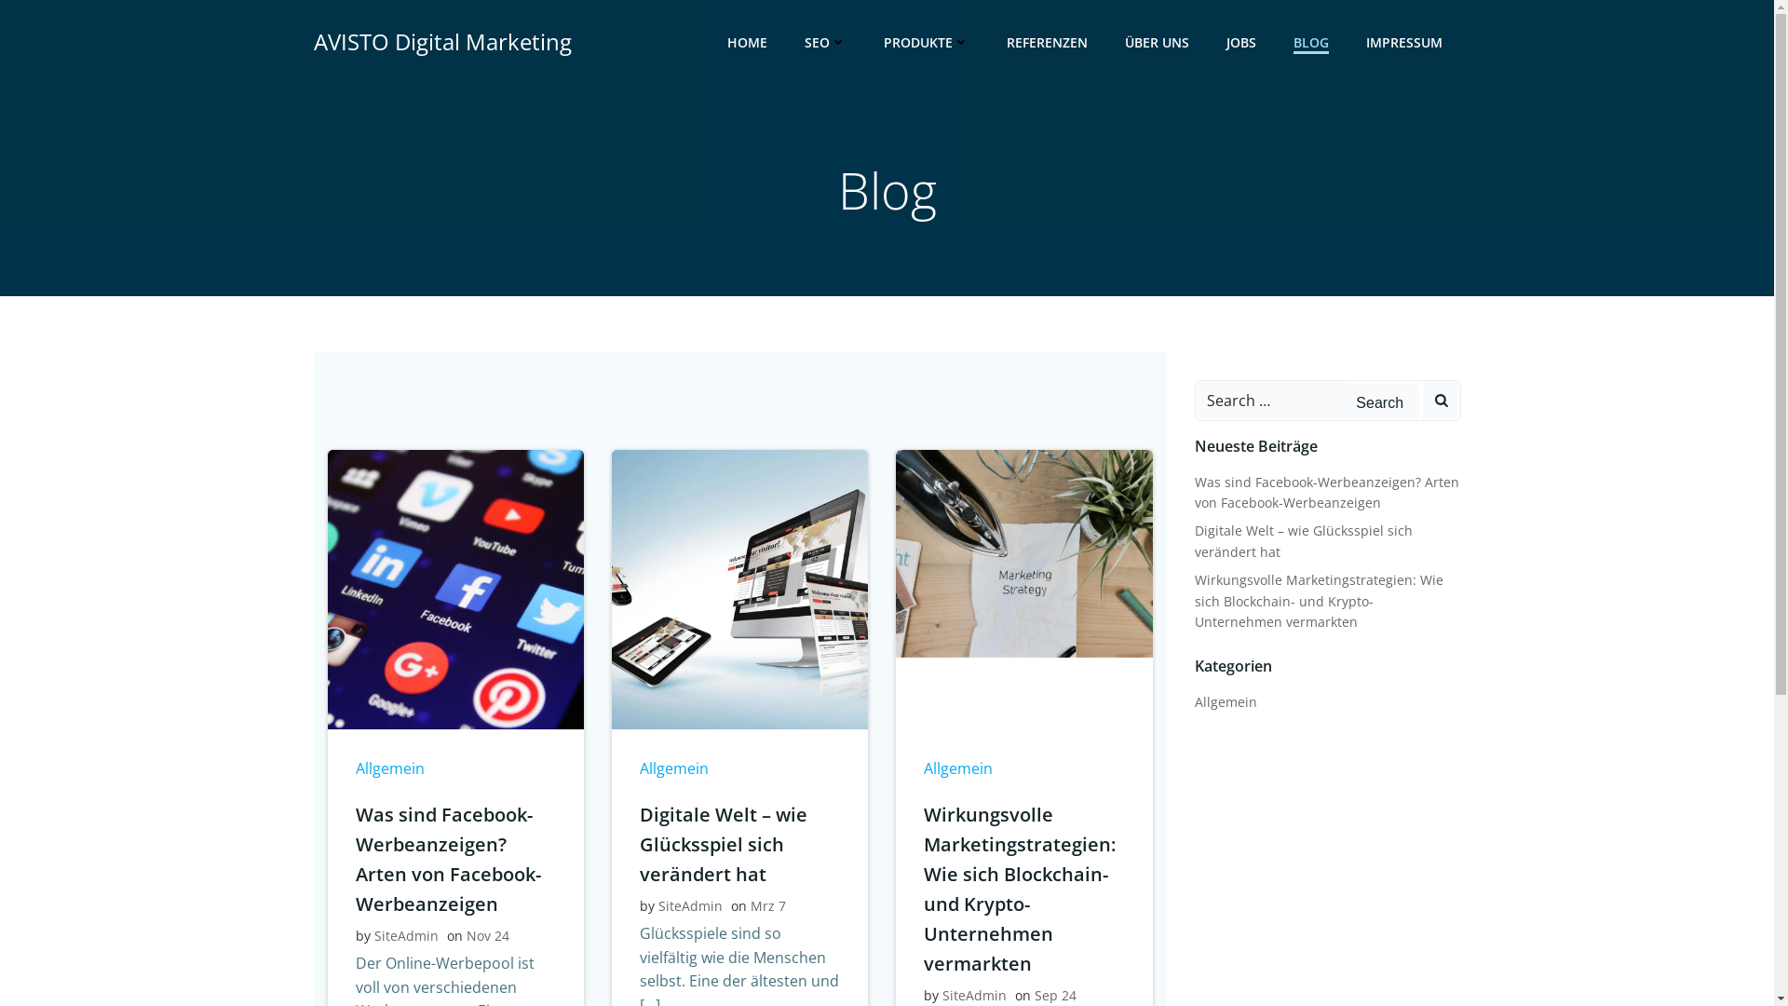 This screenshot has height=1006, width=1788. I want to click on PRODUKTE, so click(926, 41).